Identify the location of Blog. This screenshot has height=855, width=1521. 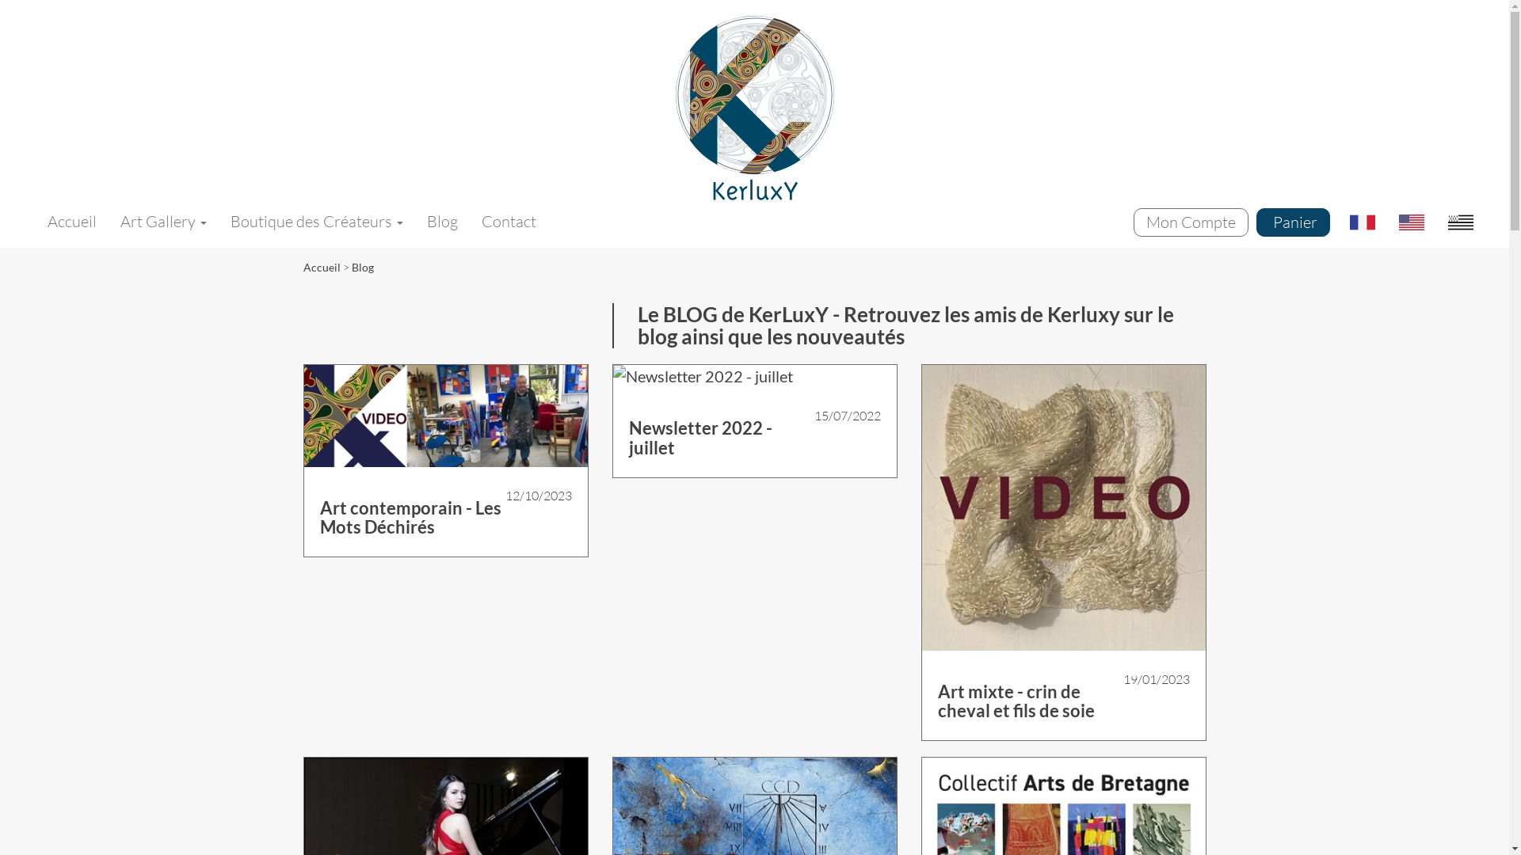
(442, 222).